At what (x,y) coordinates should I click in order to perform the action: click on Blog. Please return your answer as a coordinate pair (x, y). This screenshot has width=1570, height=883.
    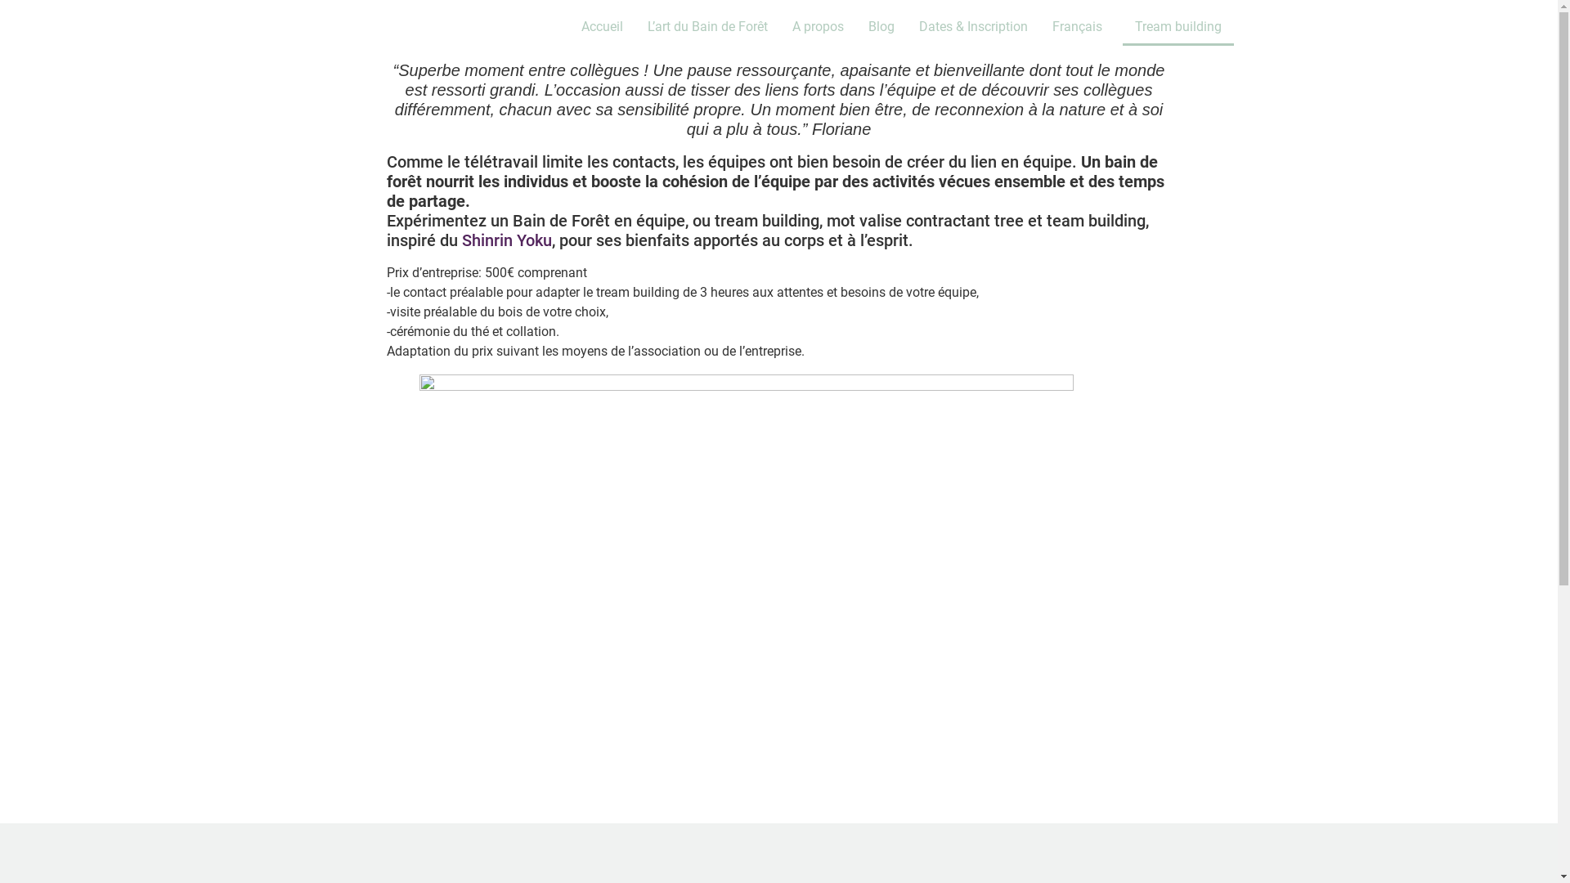
    Looking at the image, I should click on (881, 27).